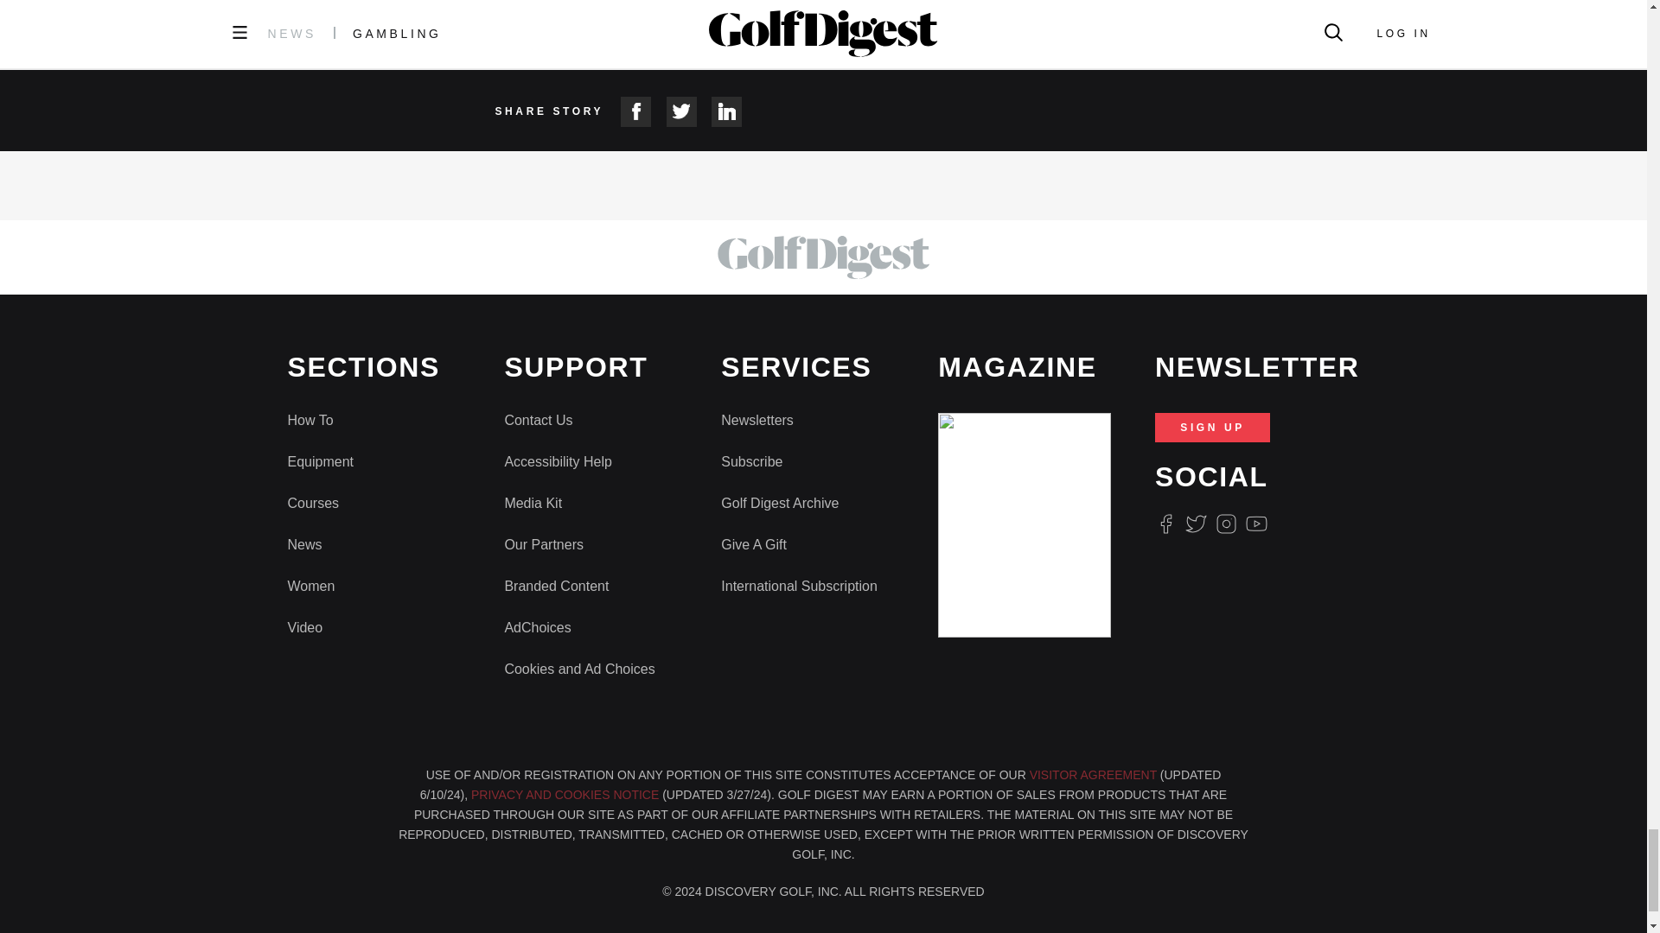  I want to click on Twitter Logo, so click(1195, 524).